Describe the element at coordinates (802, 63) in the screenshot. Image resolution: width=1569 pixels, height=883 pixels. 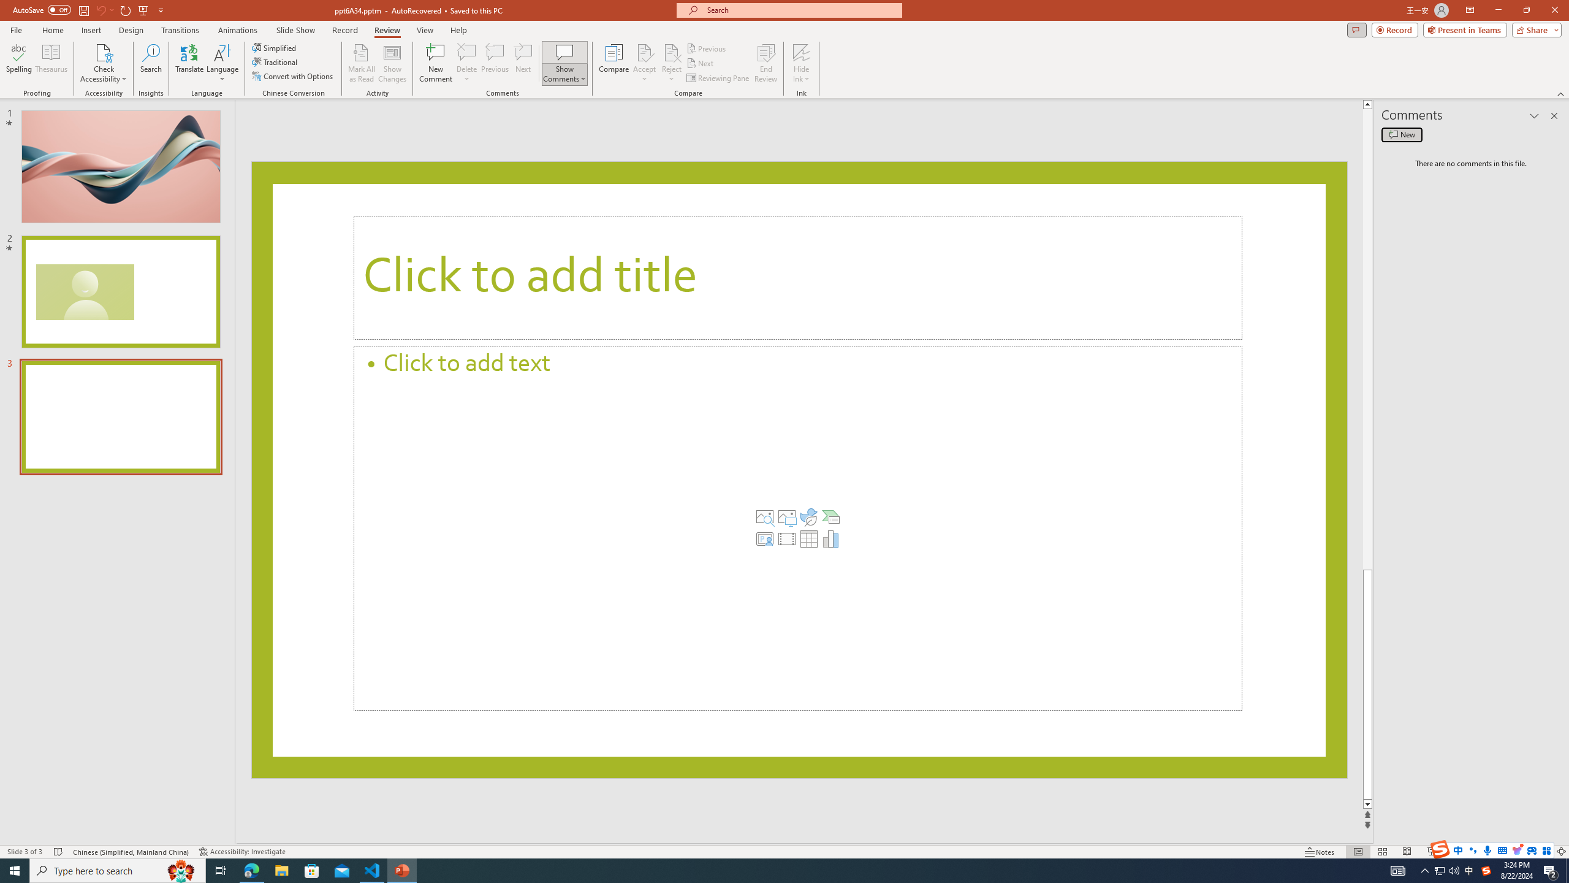
I see `Hide Ink` at that location.